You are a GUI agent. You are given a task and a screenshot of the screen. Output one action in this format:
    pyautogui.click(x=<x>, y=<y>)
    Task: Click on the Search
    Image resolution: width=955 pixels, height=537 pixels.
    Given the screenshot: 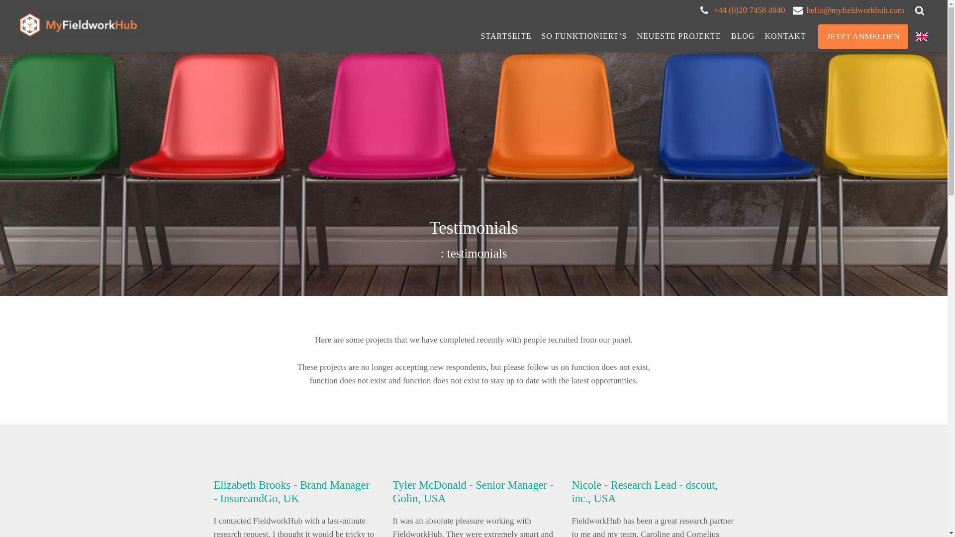 What is the action you would take?
    pyautogui.click(x=17, y=6)
    